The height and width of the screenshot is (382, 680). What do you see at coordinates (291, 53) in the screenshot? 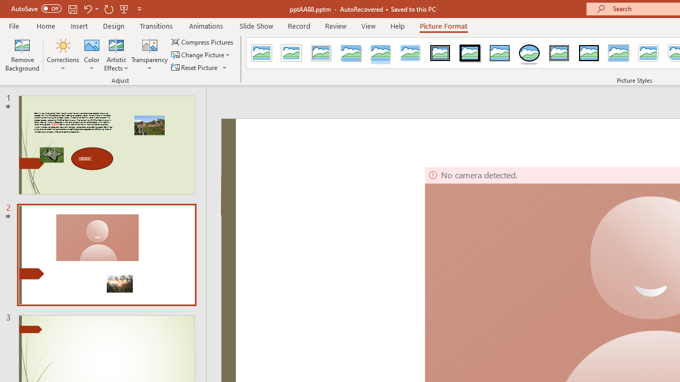
I see `Beveled Matte, White` at bounding box center [291, 53].